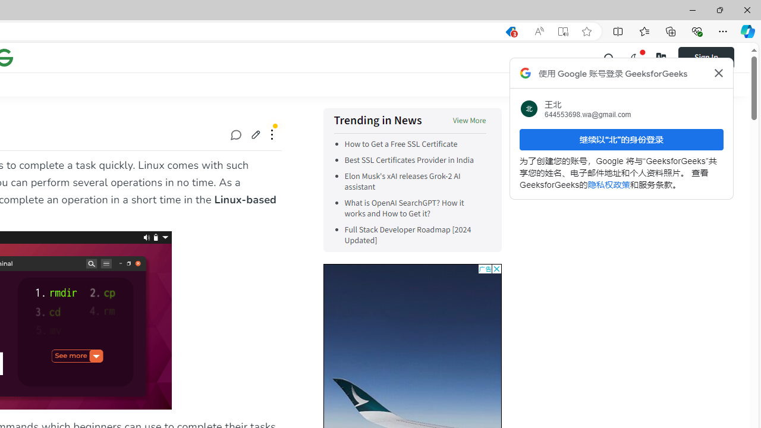  Describe the element at coordinates (706, 57) in the screenshot. I see `Sign In` at that location.